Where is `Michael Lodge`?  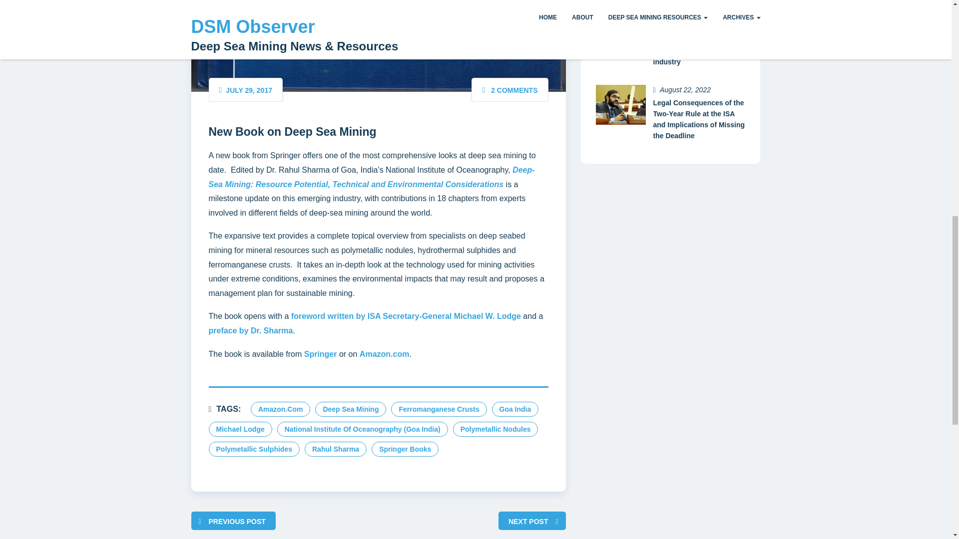
Michael Lodge is located at coordinates (241, 429).